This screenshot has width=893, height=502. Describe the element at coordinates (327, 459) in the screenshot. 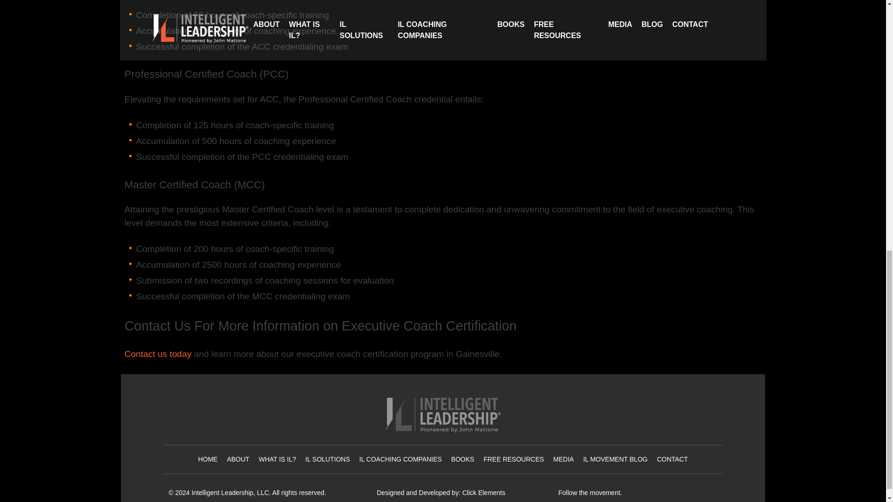

I see `IL SOLUTIONS` at that location.